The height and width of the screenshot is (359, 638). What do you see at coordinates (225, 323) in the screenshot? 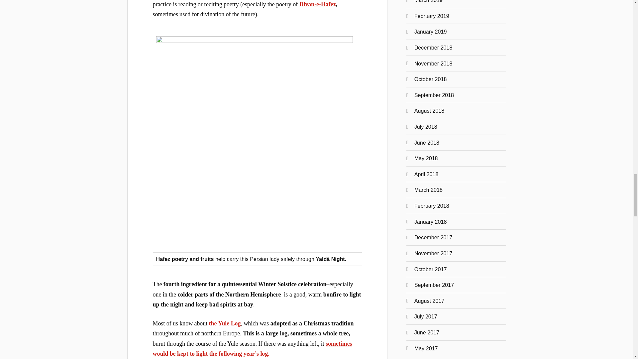
I see `the Yule Log` at bounding box center [225, 323].